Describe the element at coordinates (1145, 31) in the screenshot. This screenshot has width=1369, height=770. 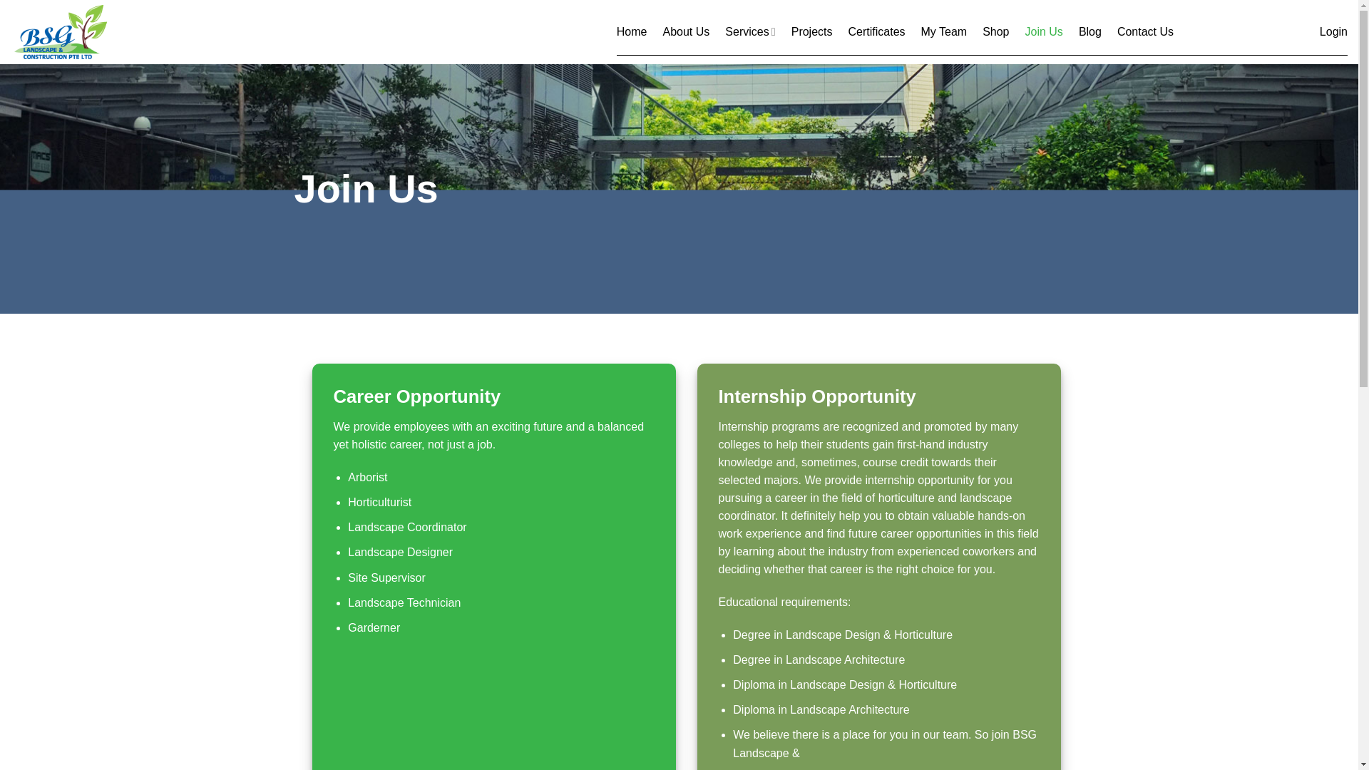
I see `Contact Us` at that location.